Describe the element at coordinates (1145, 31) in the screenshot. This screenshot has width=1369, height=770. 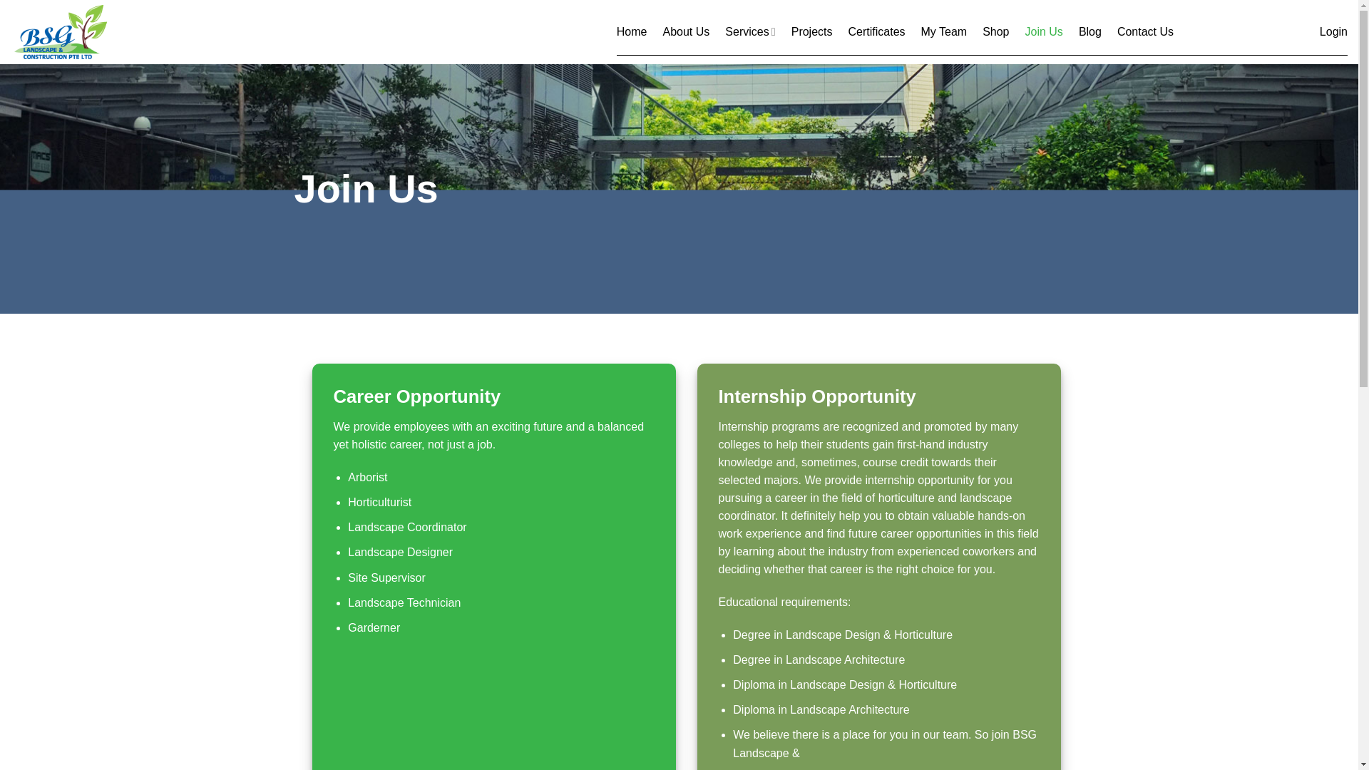
I see `Contact Us` at that location.